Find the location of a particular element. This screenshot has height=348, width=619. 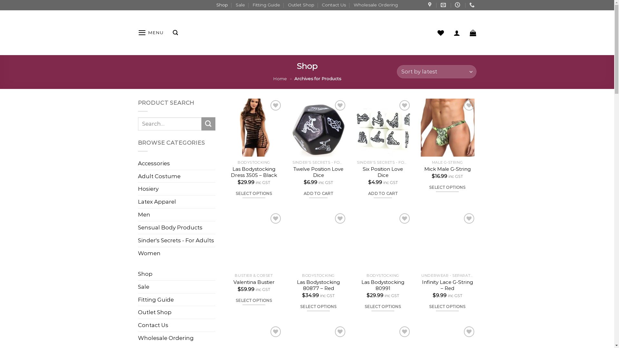

Fitting Guide is located at coordinates (266, 5).